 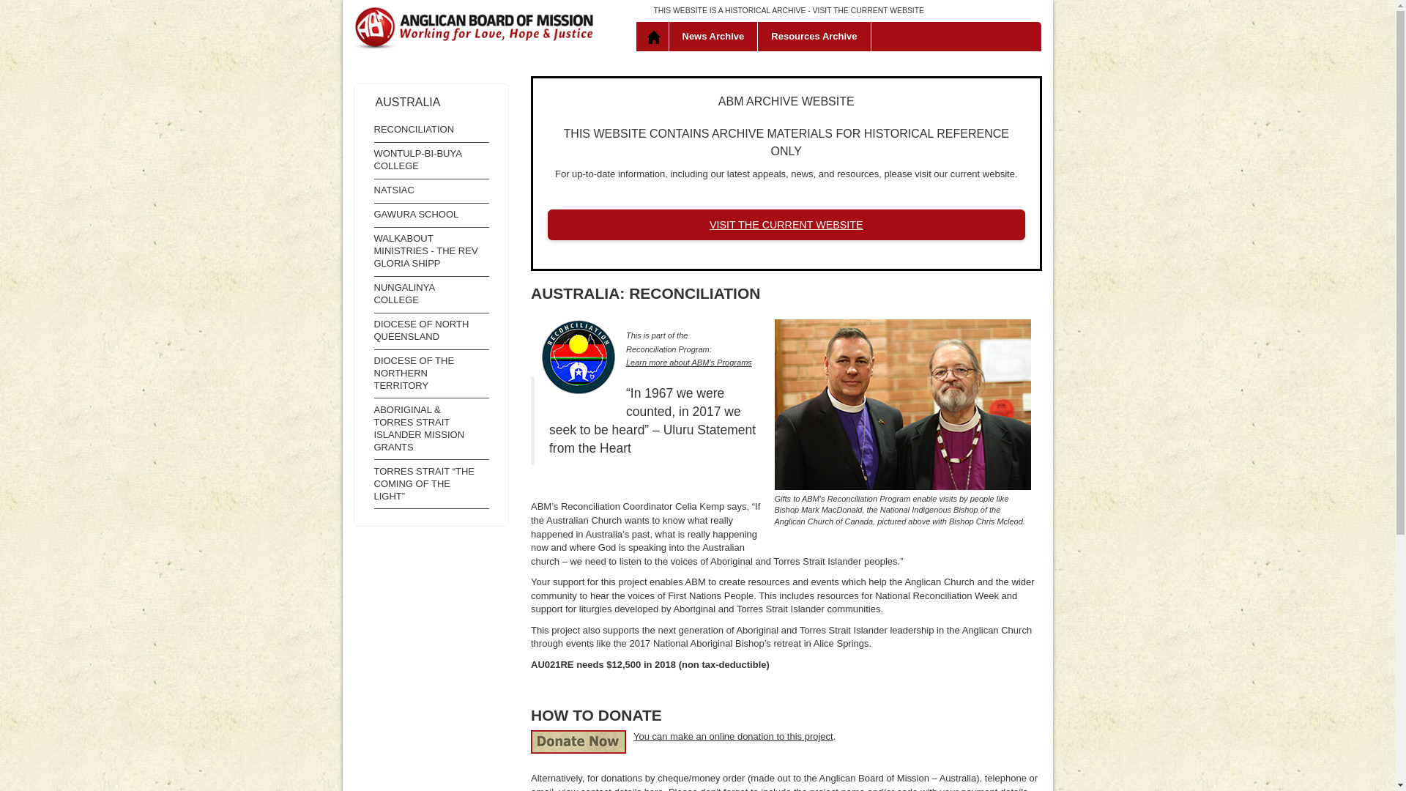 What do you see at coordinates (431, 130) in the screenshot?
I see `RECONCILIATION` at bounding box center [431, 130].